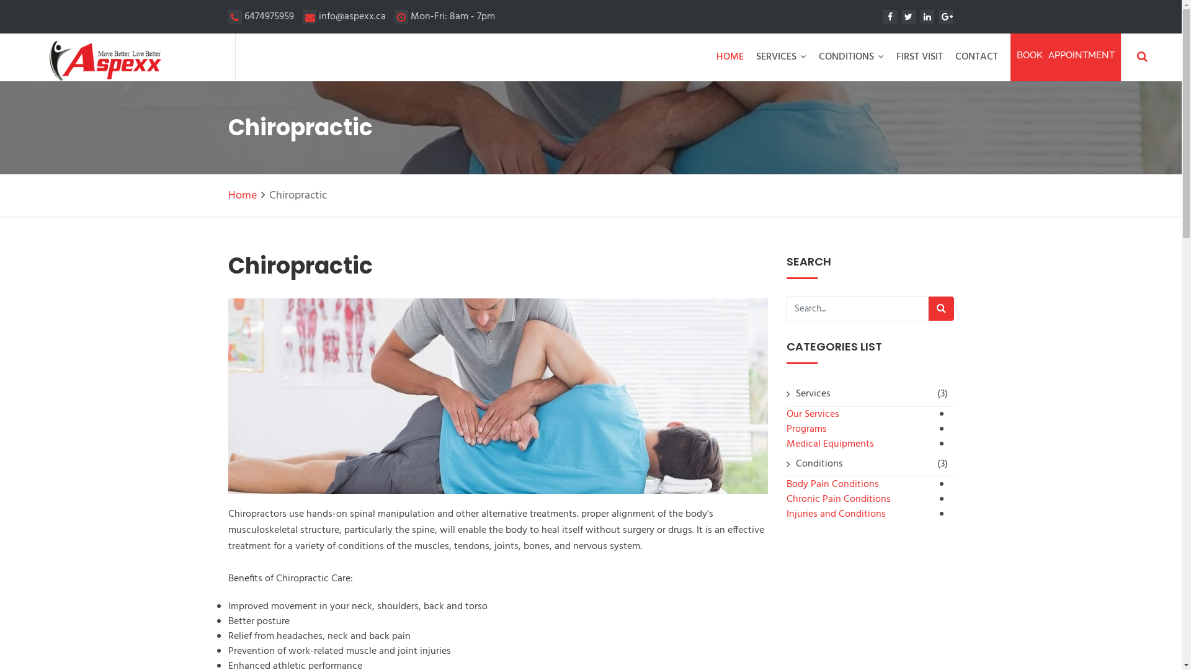 This screenshot has width=1191, height=670. What do you see at coordinates (830, 444) in the screenshot?
I see `Medical Equipments` at bounding box center [830, 444].